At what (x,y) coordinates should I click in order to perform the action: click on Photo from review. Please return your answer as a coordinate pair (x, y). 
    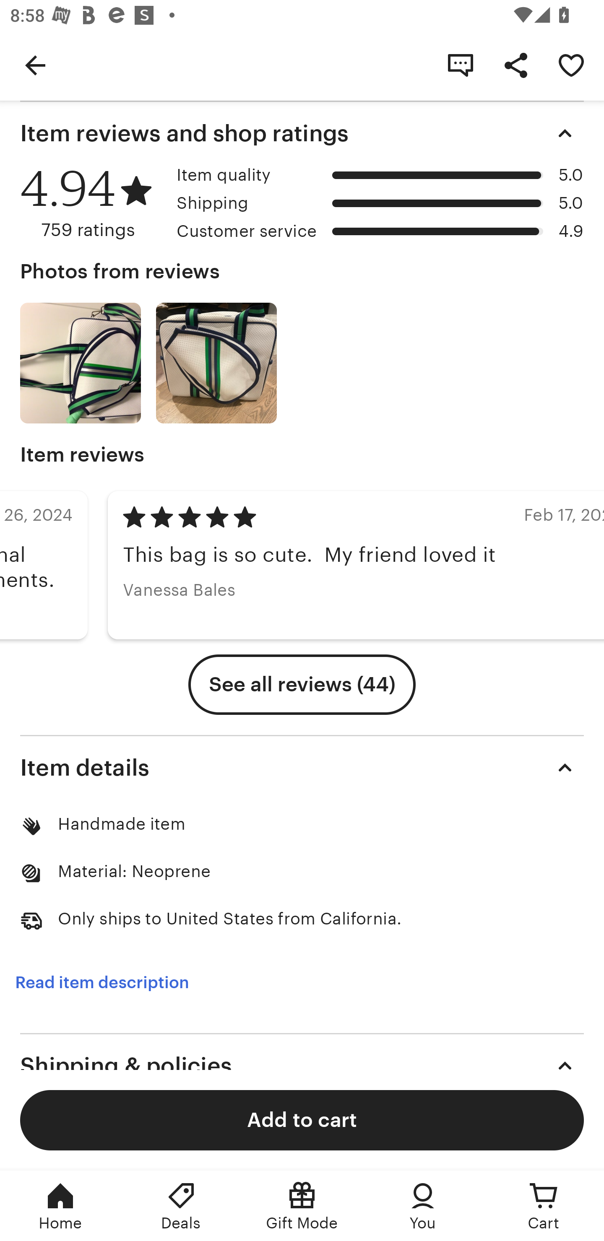
    Looking at the image, I should click on (80, 363).